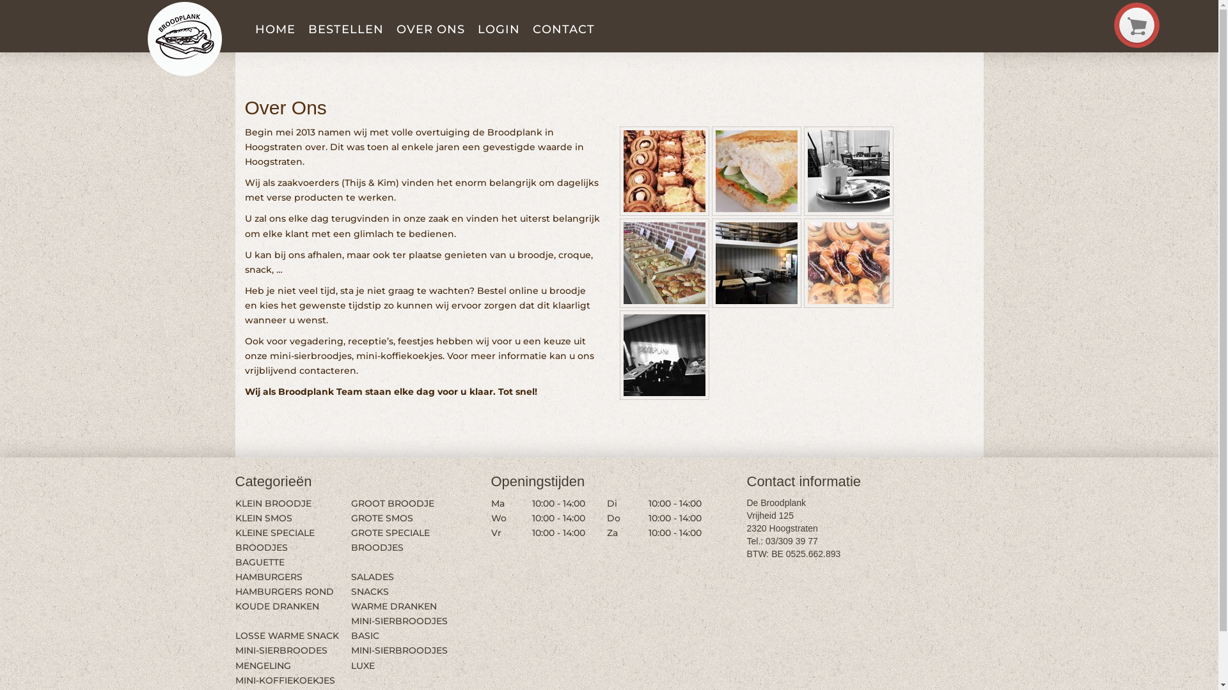  Describe the element at coordinates (285, 680) in the screenshot. I see `MINI-KOFFIEKOEKJES` at that location.